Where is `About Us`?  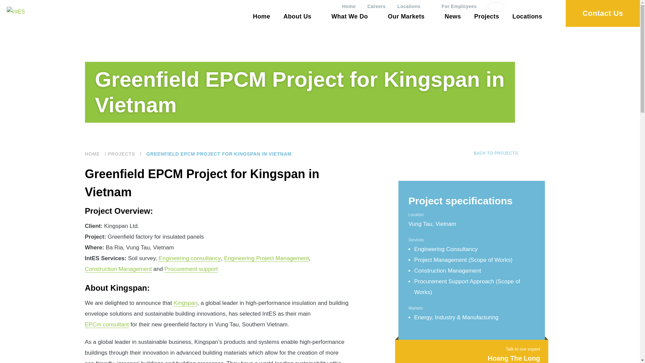 About Us is located at coordinates (301, 17).